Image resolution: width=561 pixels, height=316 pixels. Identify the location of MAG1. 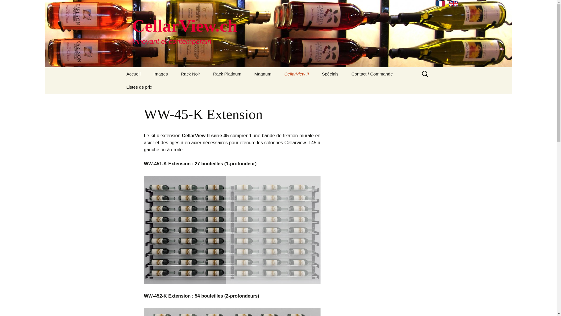
(278, 87).